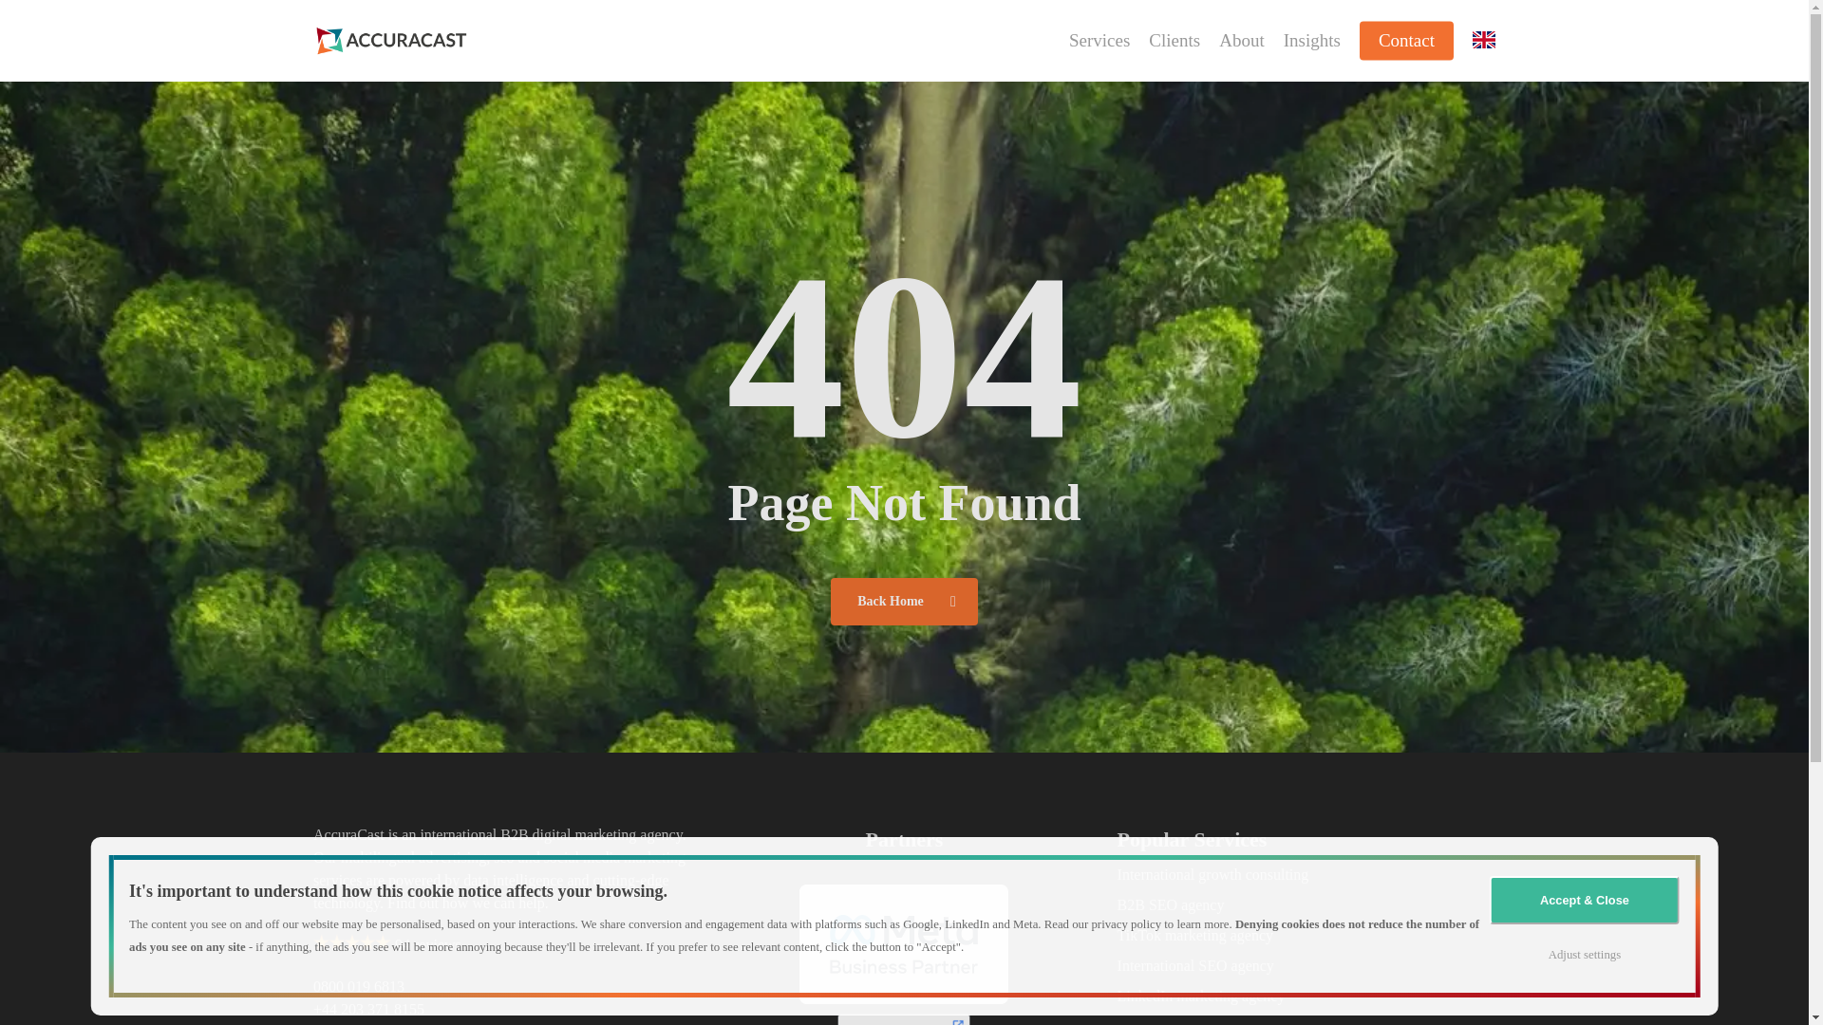 Image resolution: width=1823 pixels, height=1025 pixels. Describe the element at coordinates (1174, 42) in the screenshot. I see `Clients` at that location.